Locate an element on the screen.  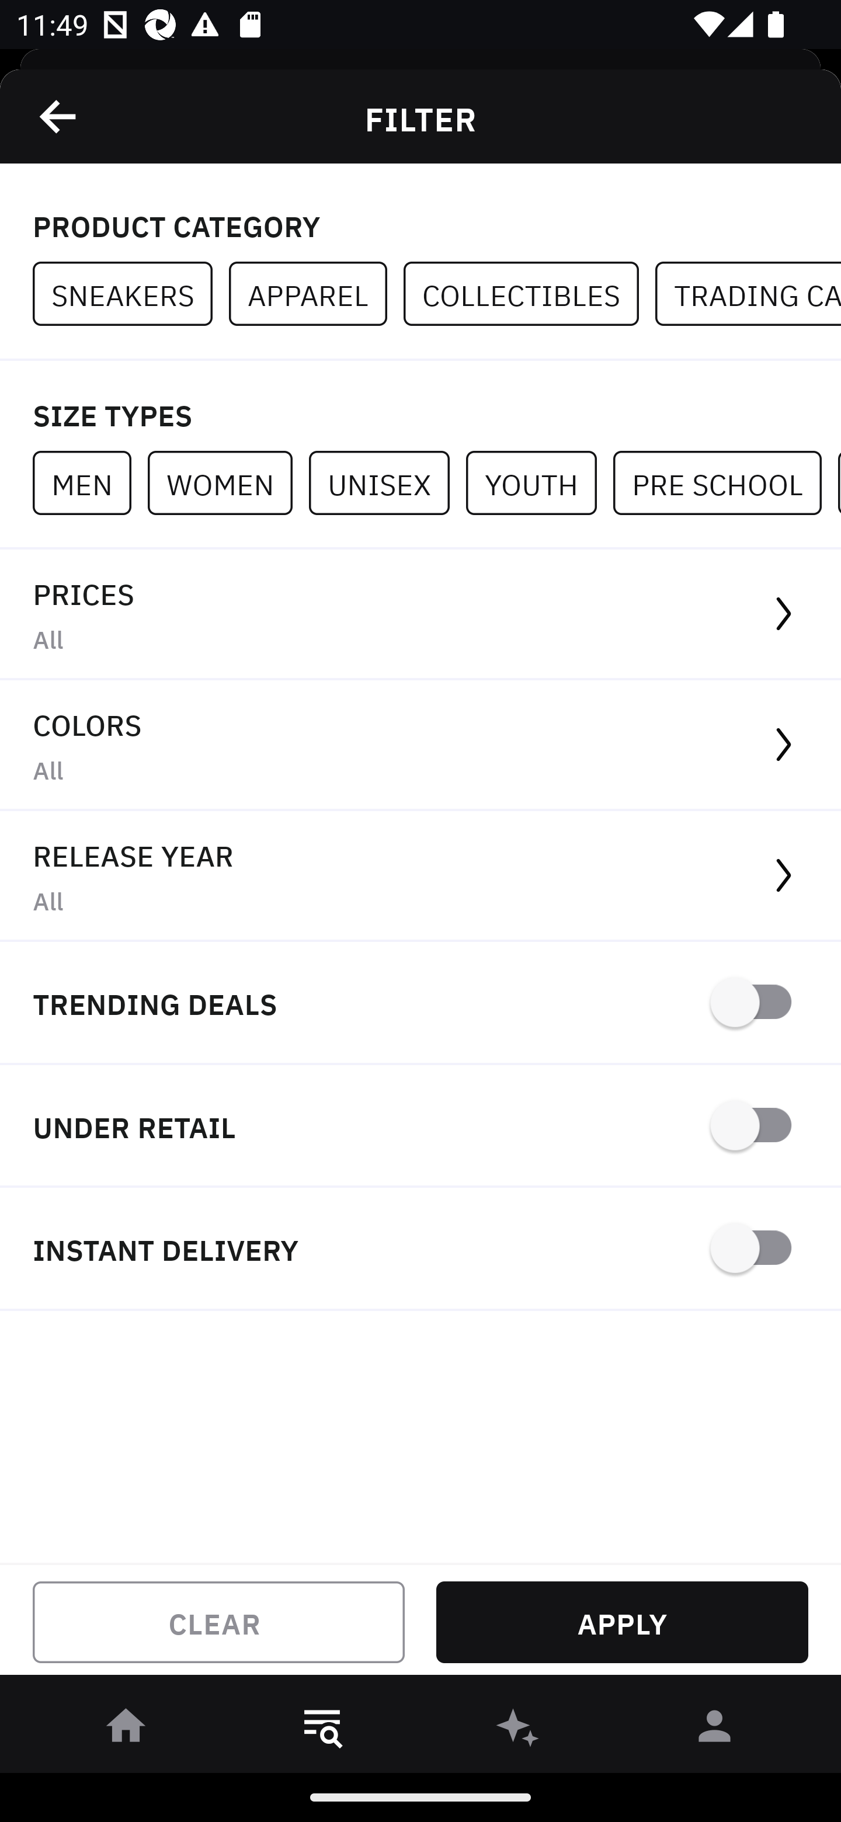
CLEAR  is located at coordinates (218, 1622).